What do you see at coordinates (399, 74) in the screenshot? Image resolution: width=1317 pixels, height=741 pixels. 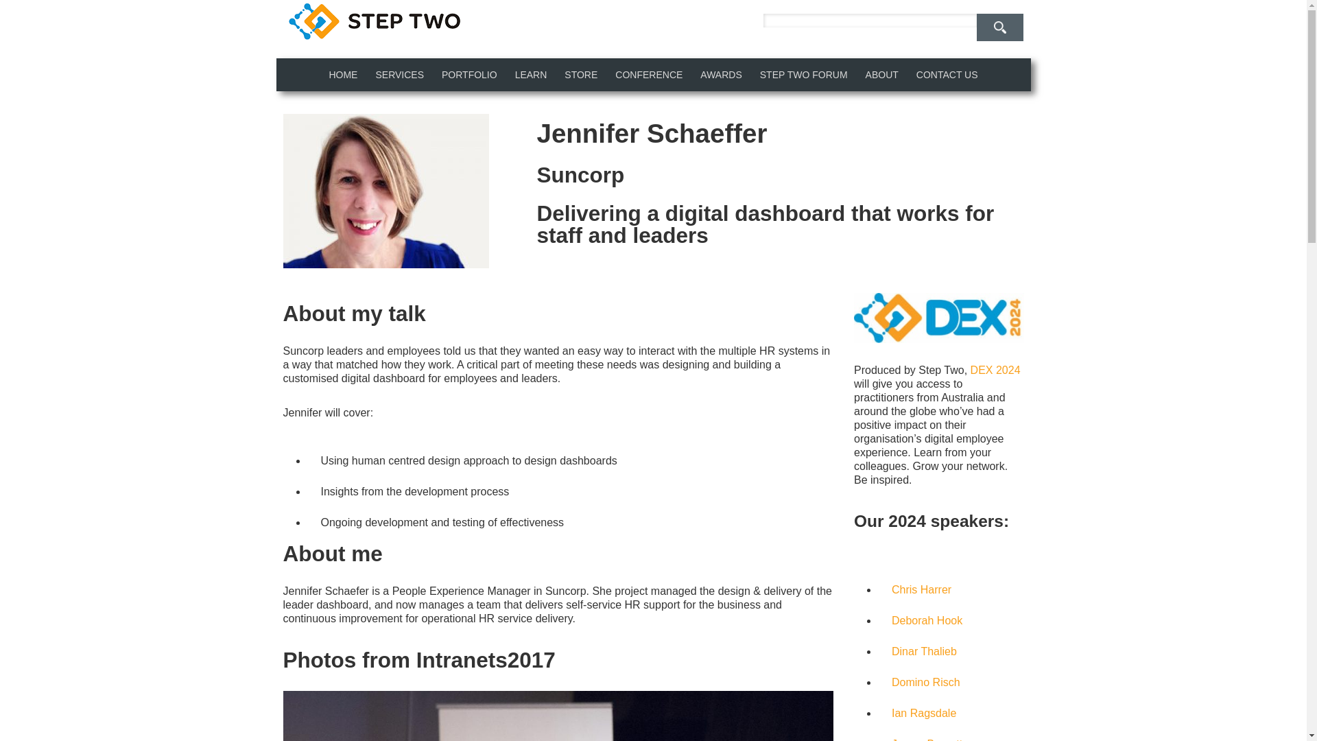 I see `SERVICES` at bounding box center [399, 74].